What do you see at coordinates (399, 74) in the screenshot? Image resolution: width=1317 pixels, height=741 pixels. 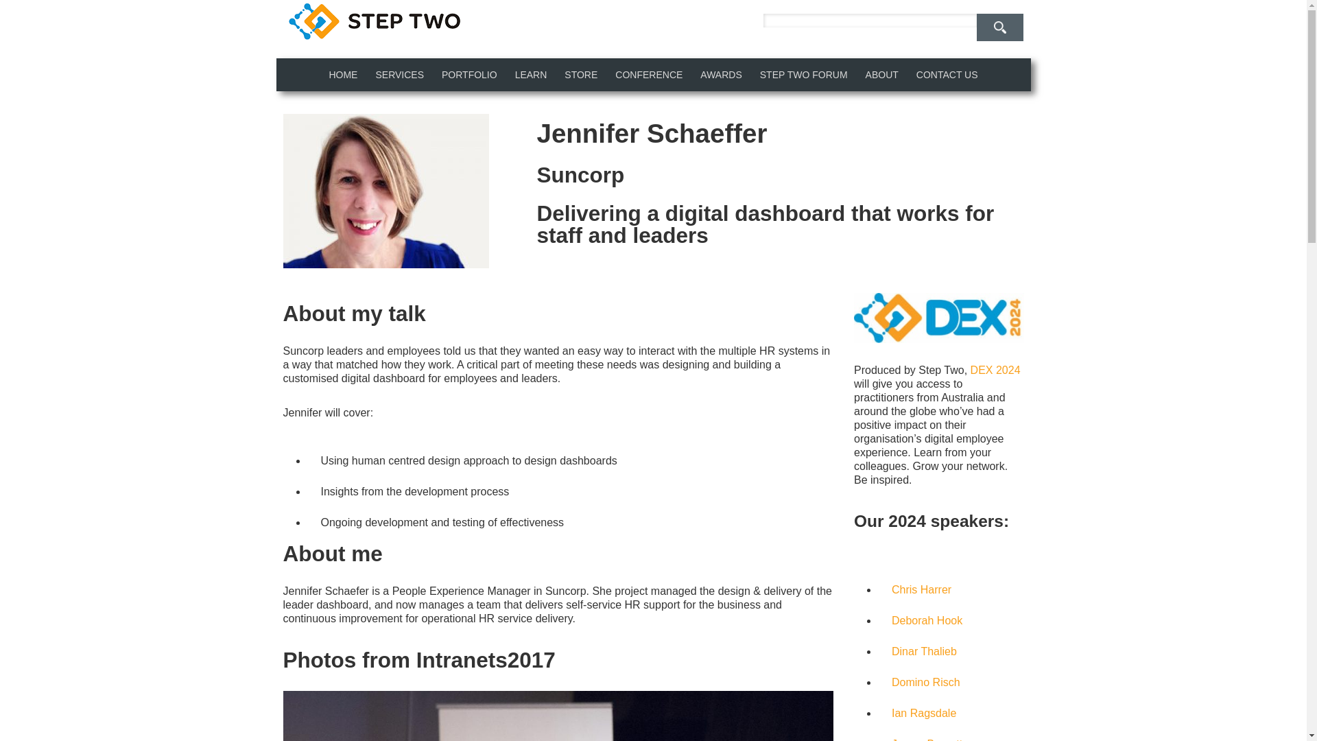 I see `SERVICES` at bounding box center [399, 74].